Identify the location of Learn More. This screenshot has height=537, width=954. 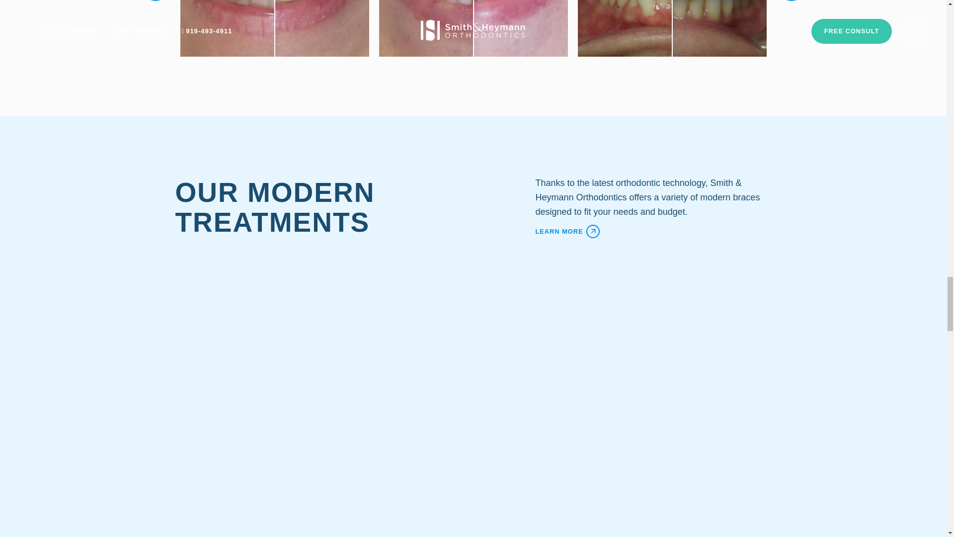
(653, 231).